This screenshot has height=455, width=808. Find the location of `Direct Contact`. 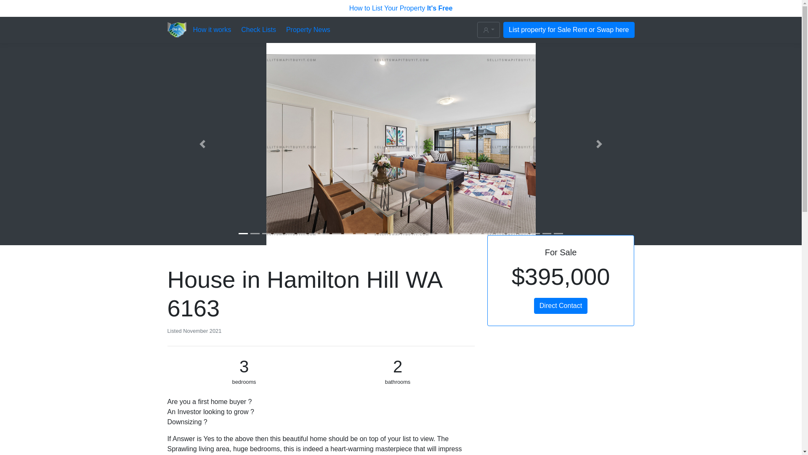

Direct Contact is located at coordinates (561, 306).